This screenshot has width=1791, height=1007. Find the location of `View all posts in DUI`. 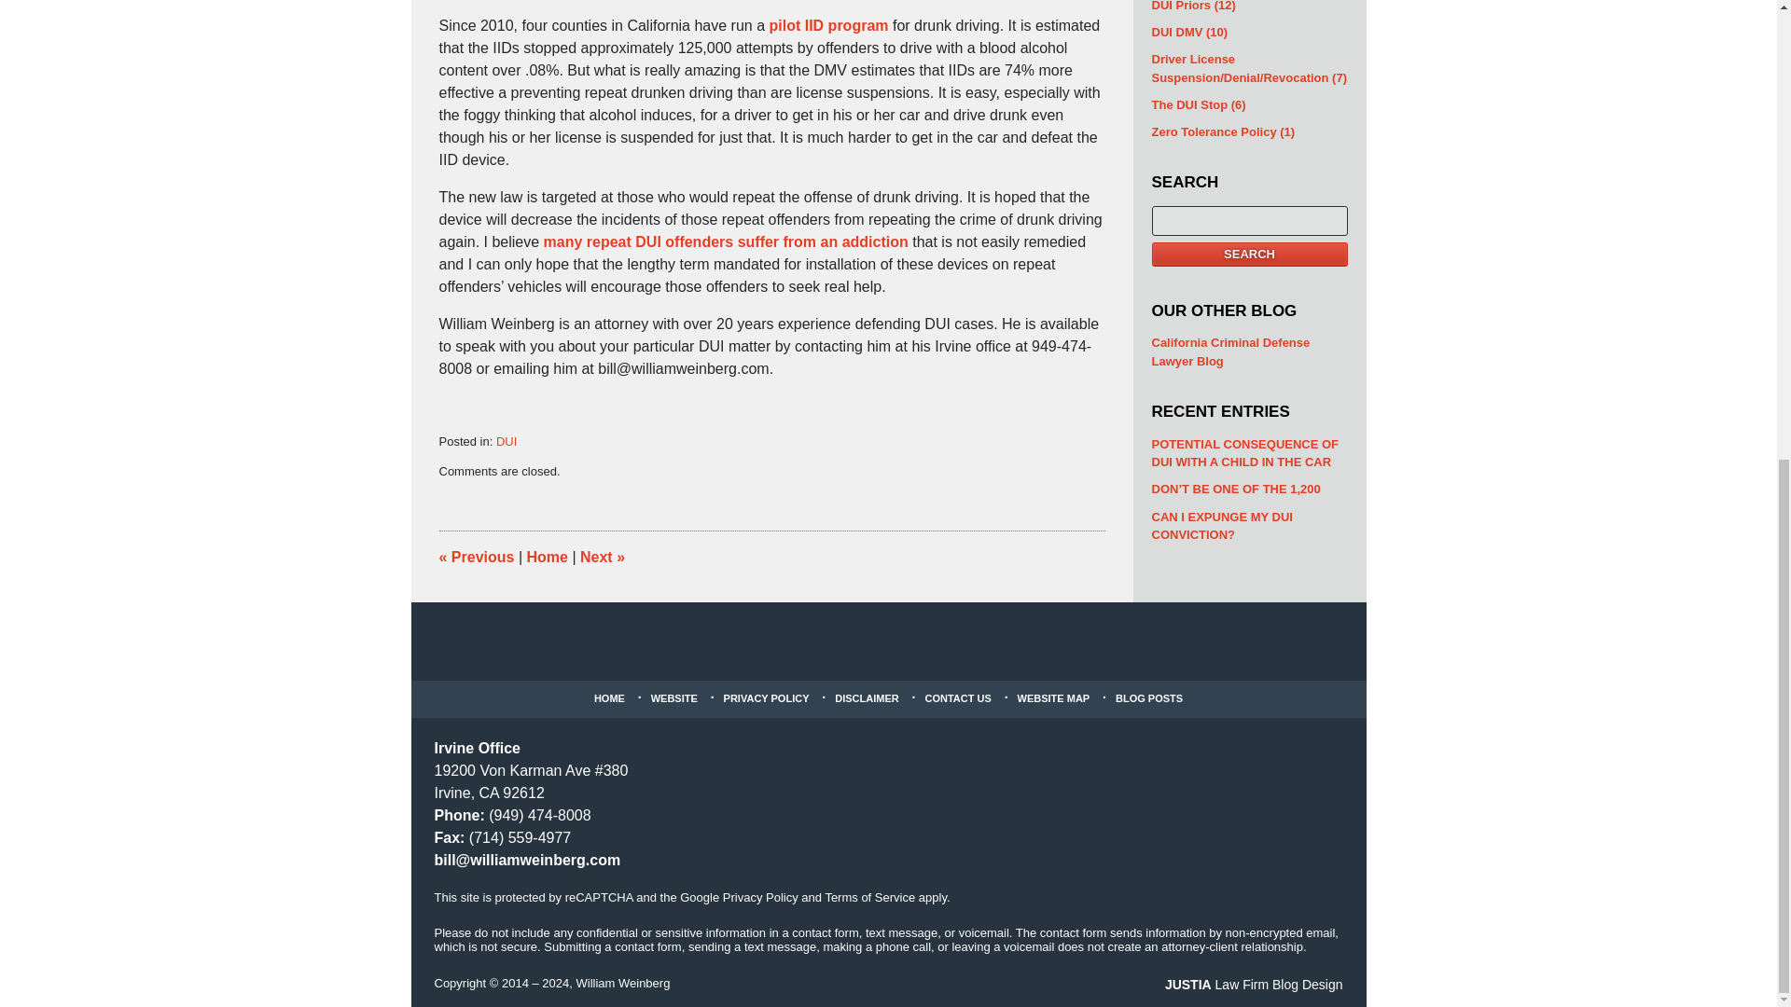

View all posts in DUI is located at coordinates (506, 440).